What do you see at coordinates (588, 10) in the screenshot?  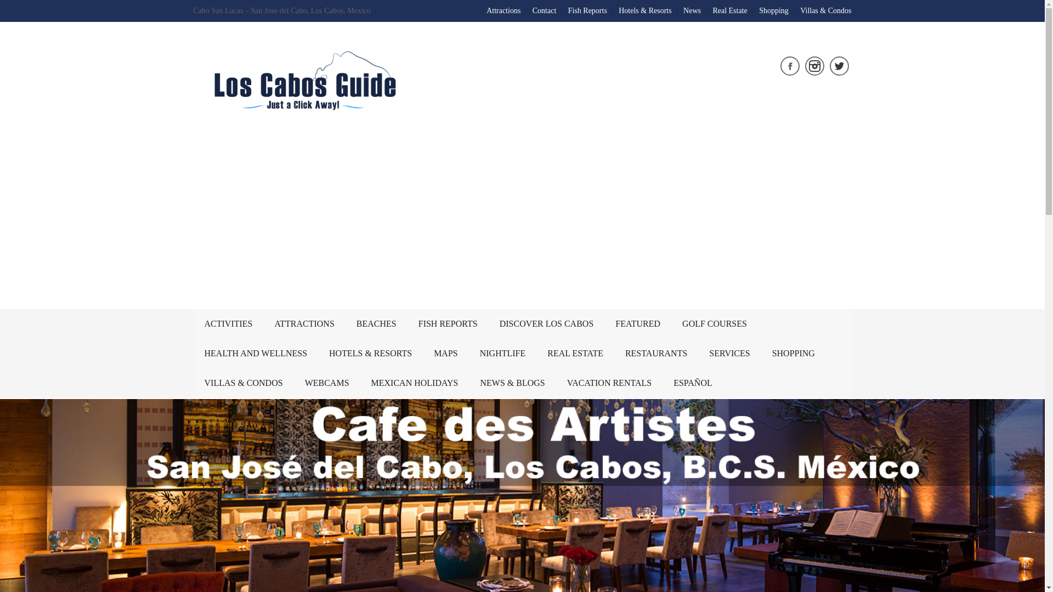 I see `Fish Reports` at bounding box center [588, 10].